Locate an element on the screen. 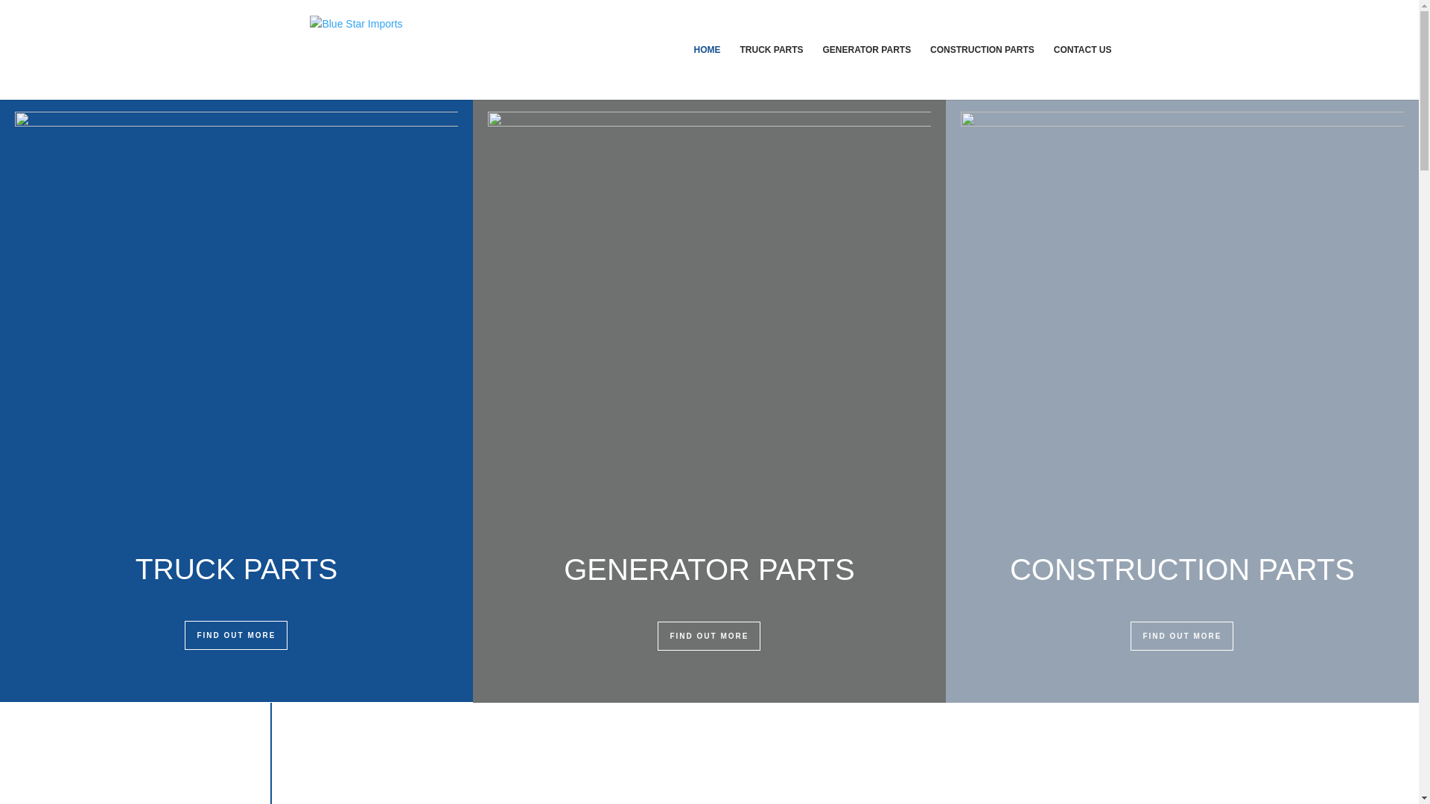 The width and height of the screenshot is (1430, 804). FIND OUT MORE is located at coordinates (235, 634).